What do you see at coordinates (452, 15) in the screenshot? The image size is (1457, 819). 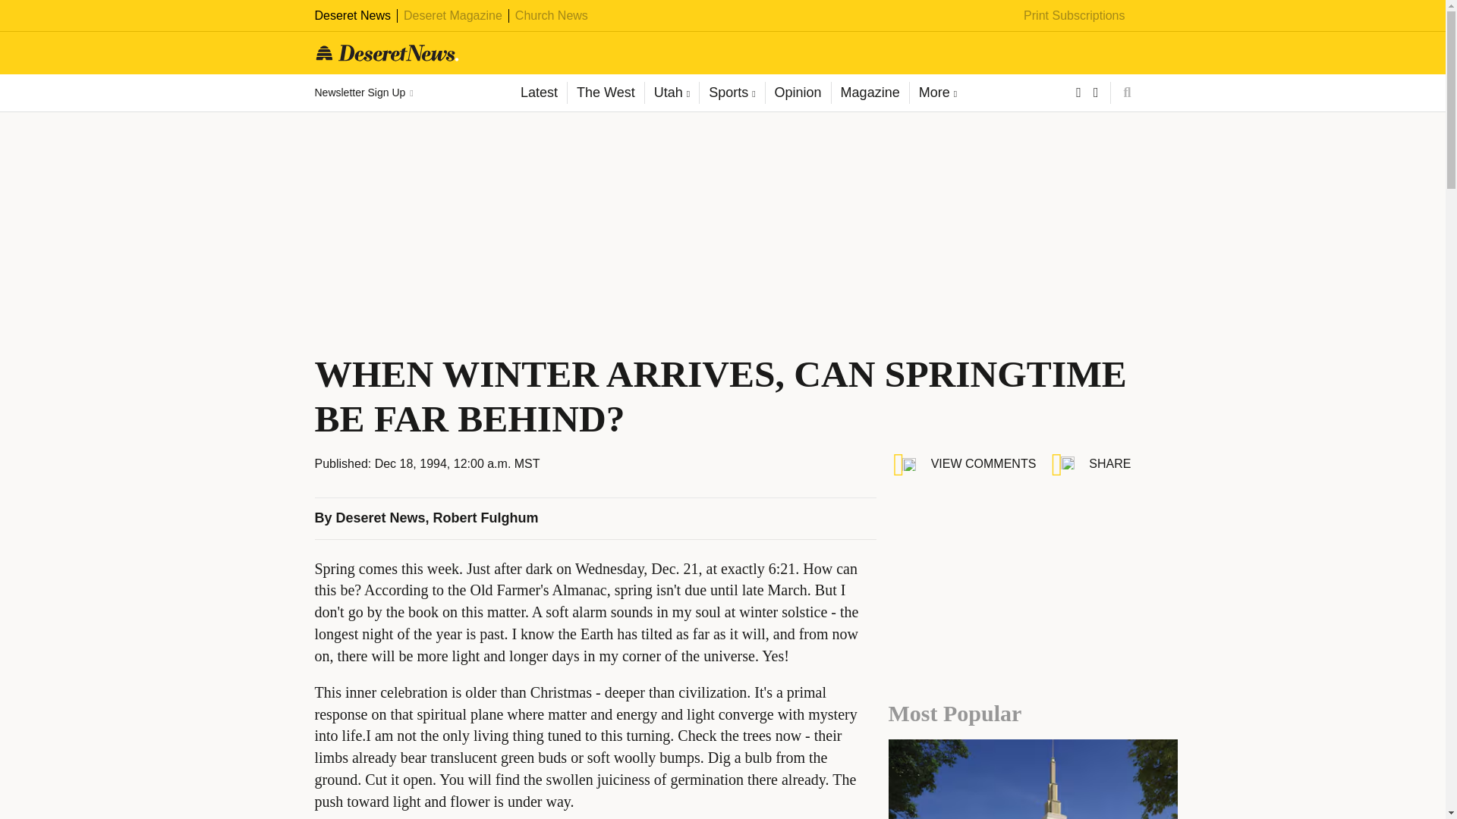 I see `Deseret Magazine` at bounding box center [452, 15].